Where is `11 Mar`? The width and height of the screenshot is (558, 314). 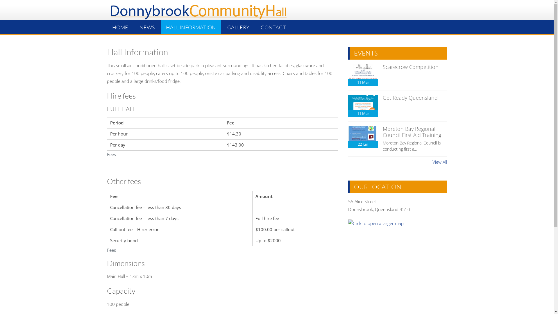 11 Mar is located at coordinates (363, 106).